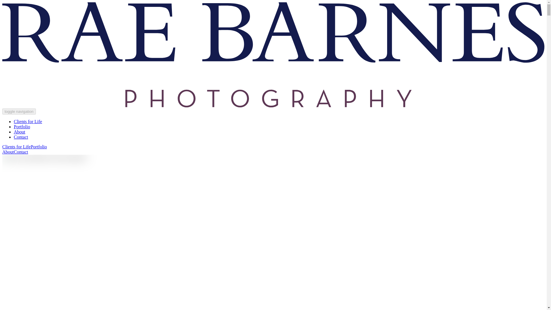  Describe the element at coordinates (39, 147) in the screenshot. I see `Portfolio` at that location.